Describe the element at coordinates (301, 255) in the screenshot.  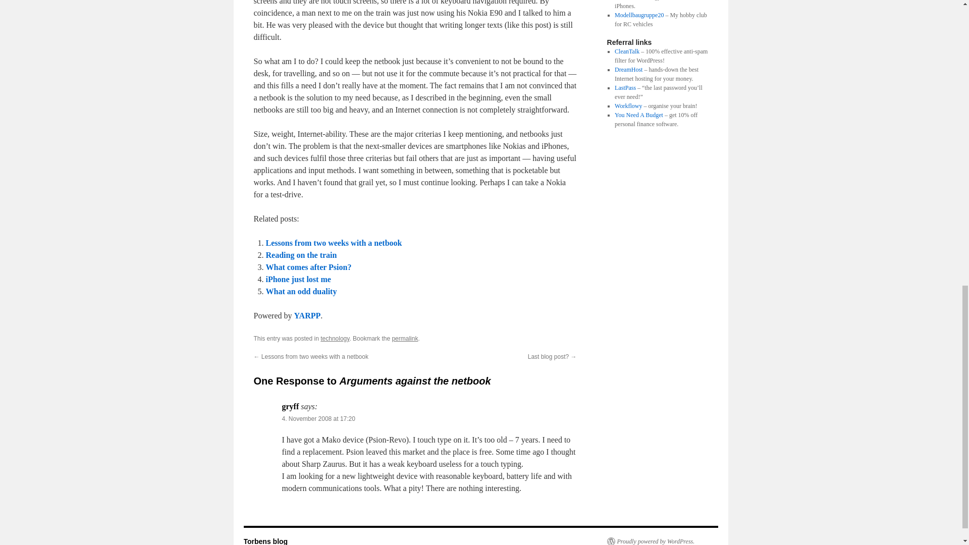
I see `Reading on the train` at that location.